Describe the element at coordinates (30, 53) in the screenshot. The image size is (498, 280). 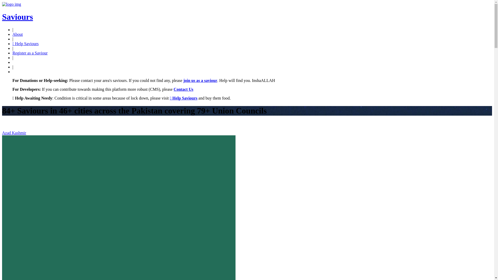
I see `Register as a Saviour` at that location.